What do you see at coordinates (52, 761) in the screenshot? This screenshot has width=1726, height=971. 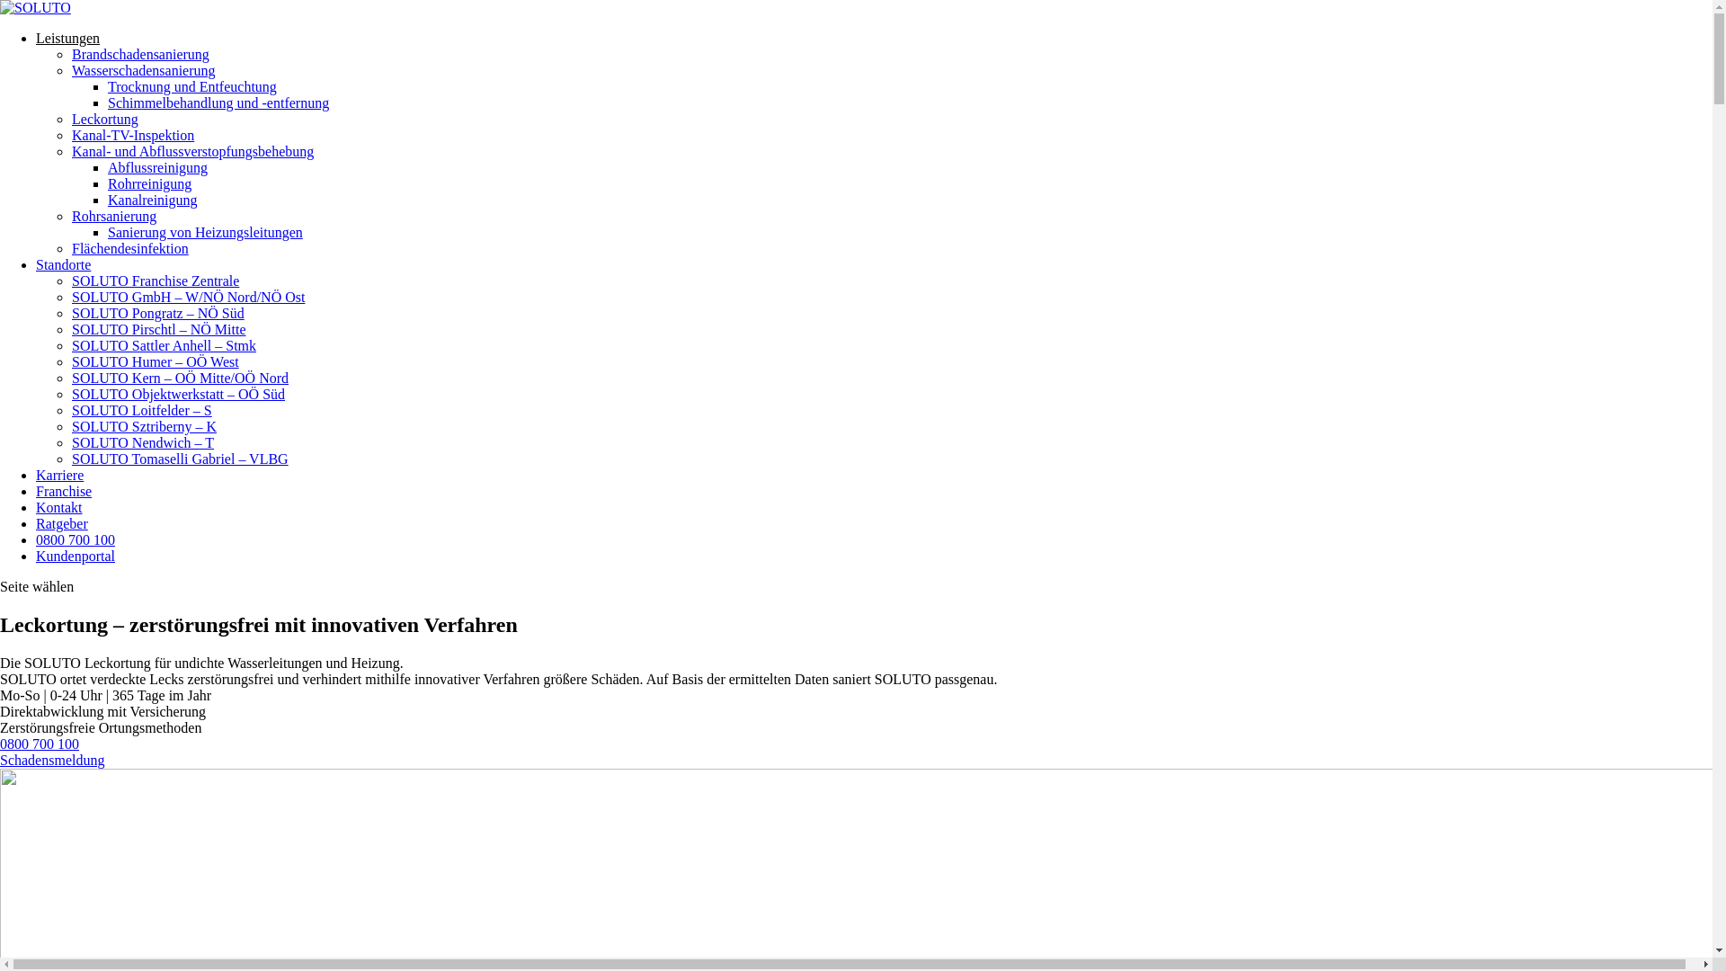 I see `Schadensmeldung` at bounding box center [52, 761].